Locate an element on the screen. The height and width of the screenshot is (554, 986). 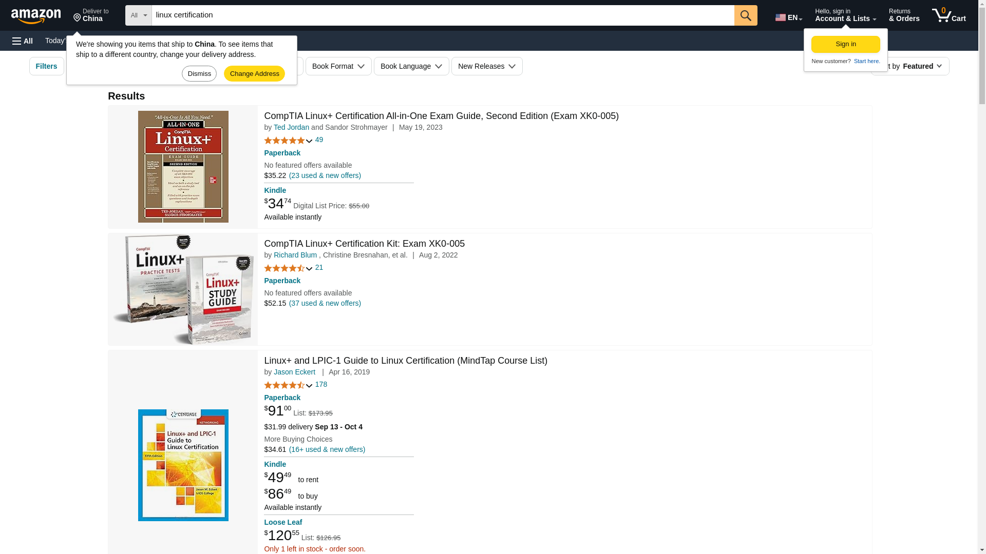
Kindle Unlimited Eligible is located at coordinates (185, 40).